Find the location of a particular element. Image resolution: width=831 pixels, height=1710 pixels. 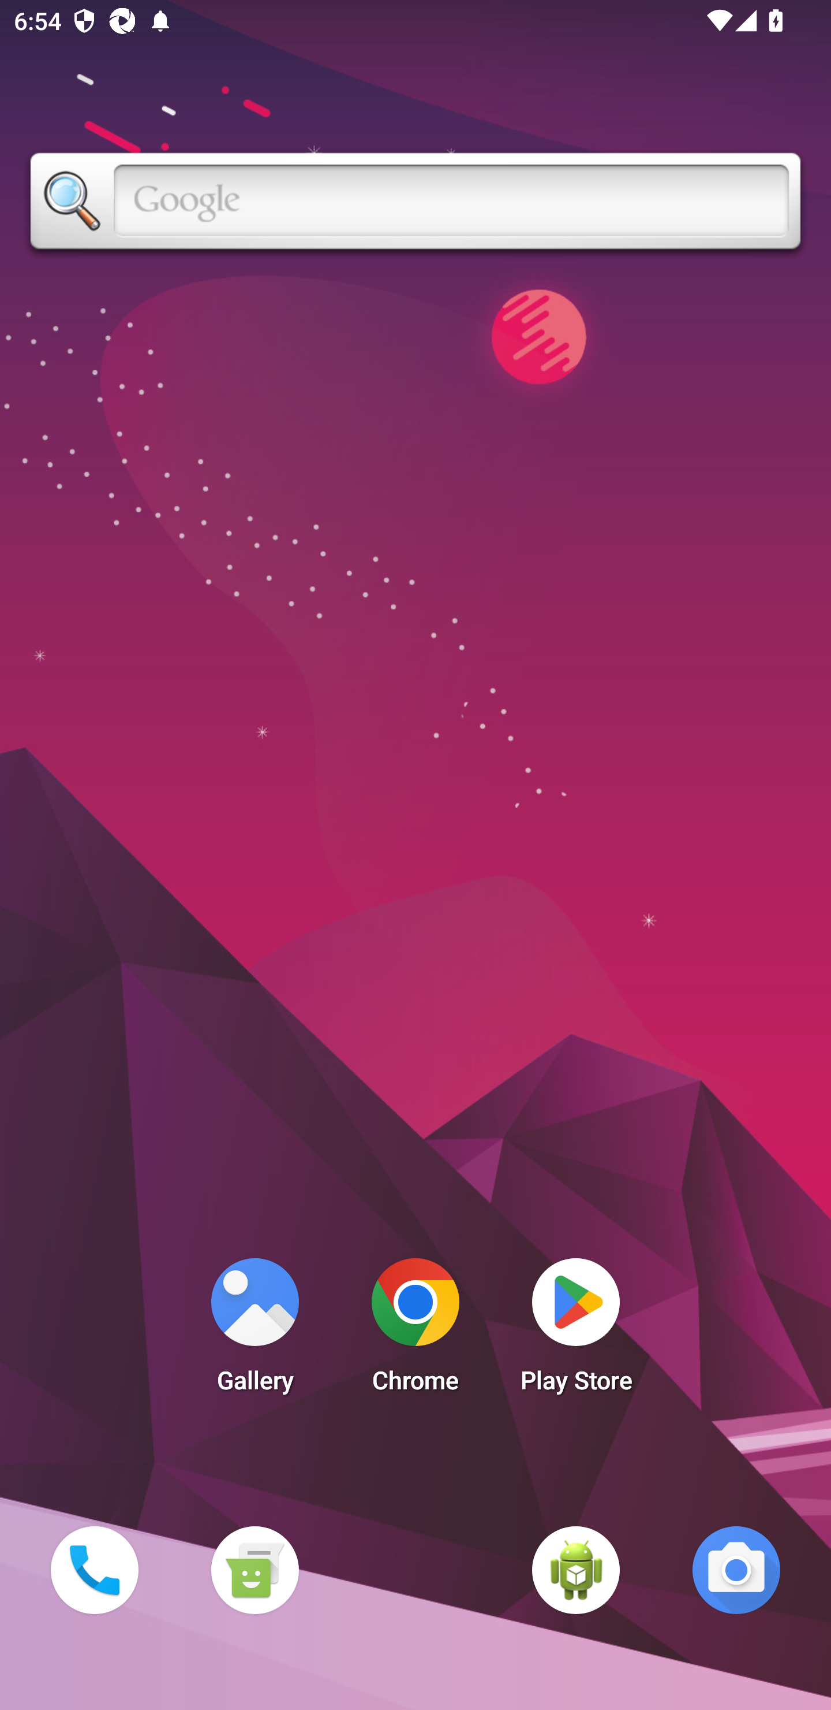

WebView Browser Tester is located at coordinates (576, 1570).